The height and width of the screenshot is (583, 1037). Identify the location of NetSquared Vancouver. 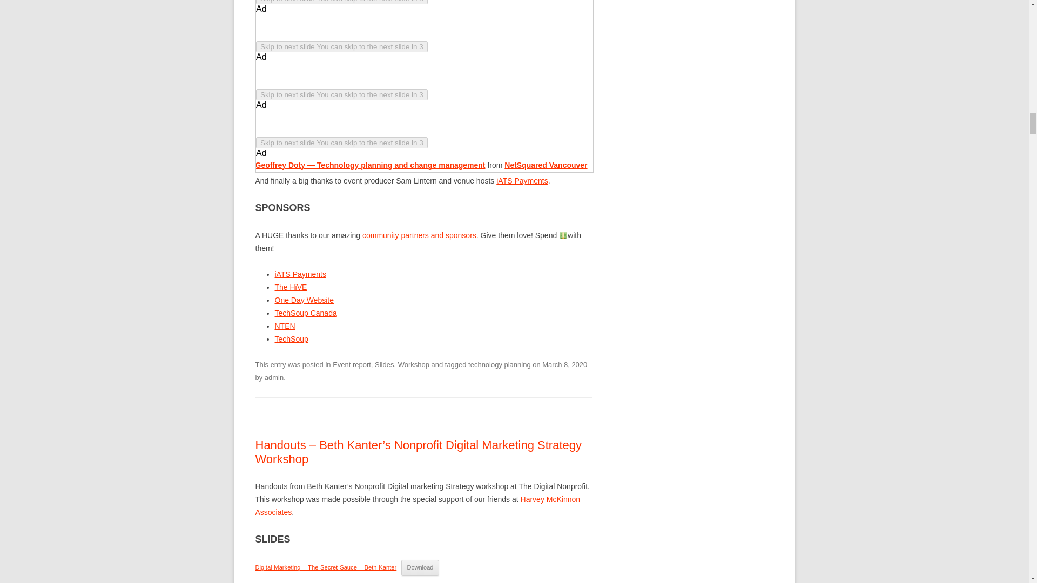
(546, 165).